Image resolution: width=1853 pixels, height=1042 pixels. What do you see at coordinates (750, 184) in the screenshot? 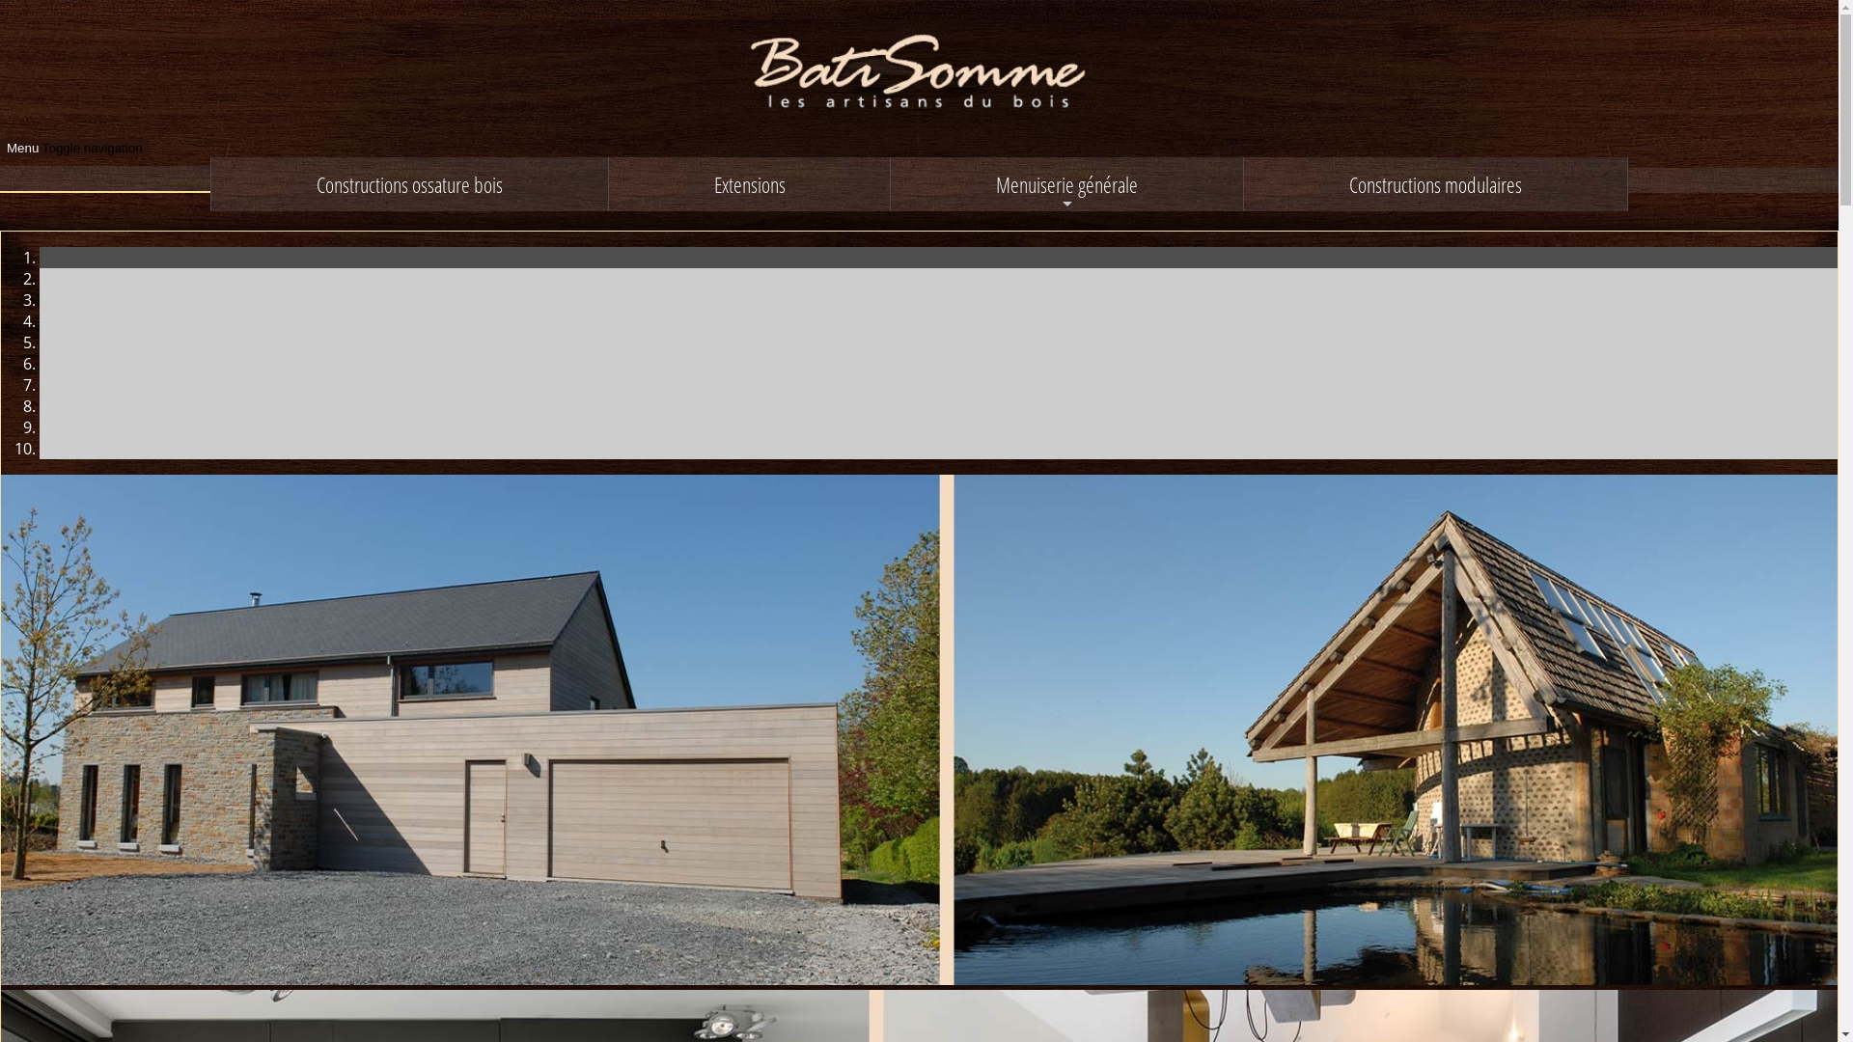
I see `Extensions` at bounding box center [750, 184].